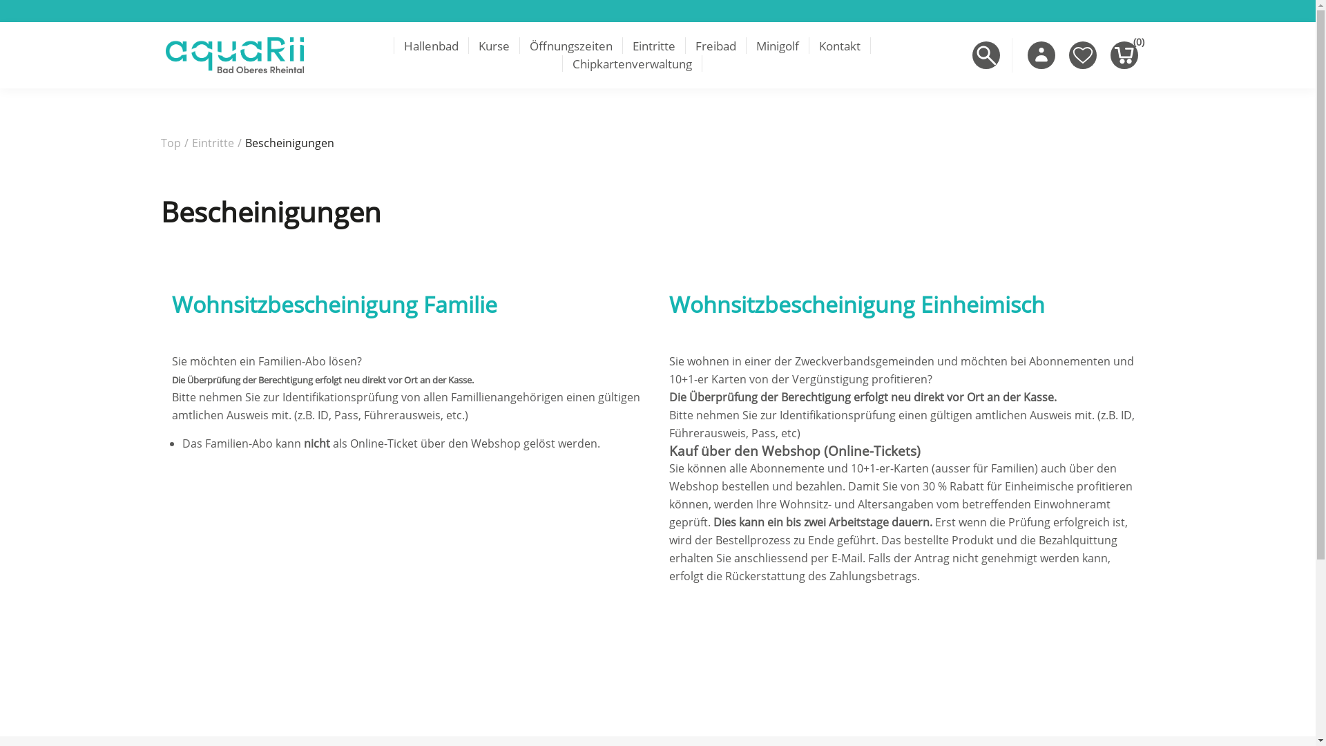  Describe the element at coordinates (778, 46) in the screenshot. I see `Minigolf` at that location.